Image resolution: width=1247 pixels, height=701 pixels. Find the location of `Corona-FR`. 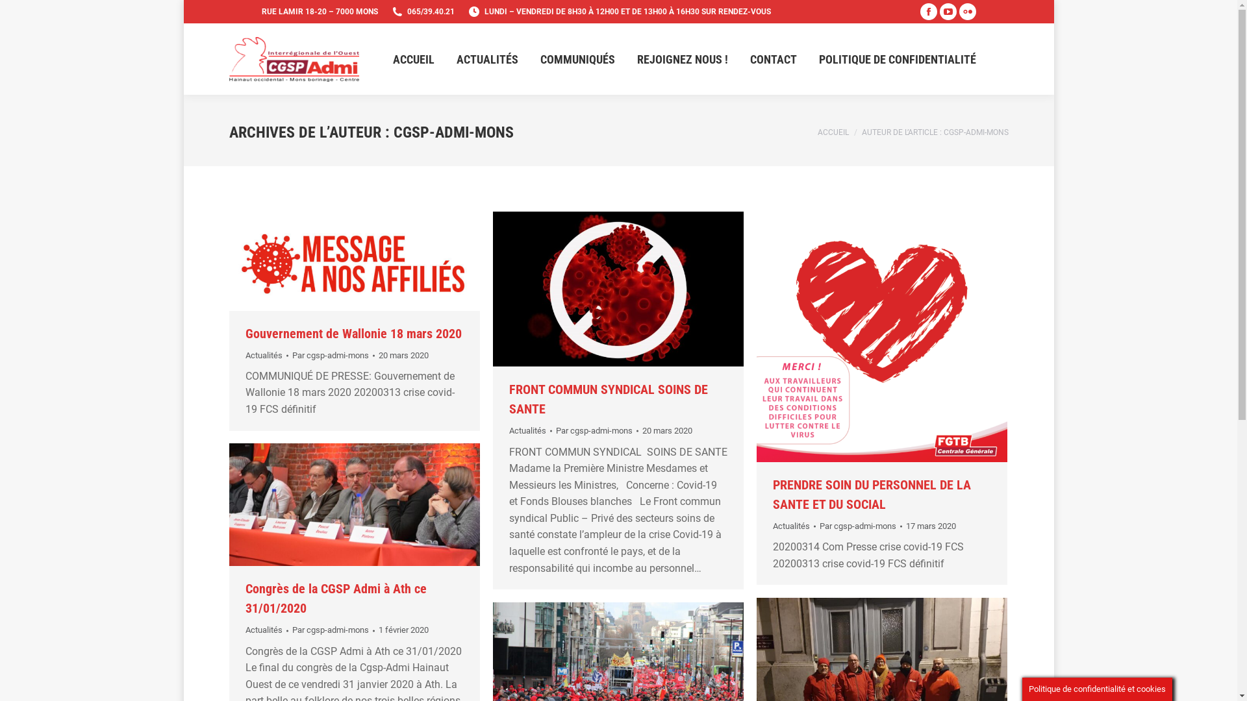

Corona-FR is located at coordinates (354, 261).